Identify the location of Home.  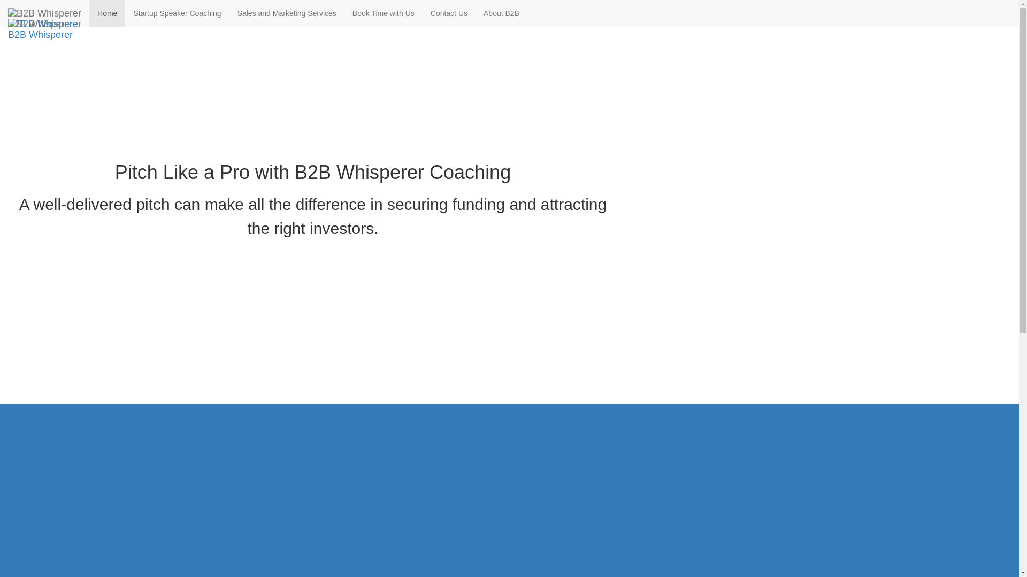
(107, 13).